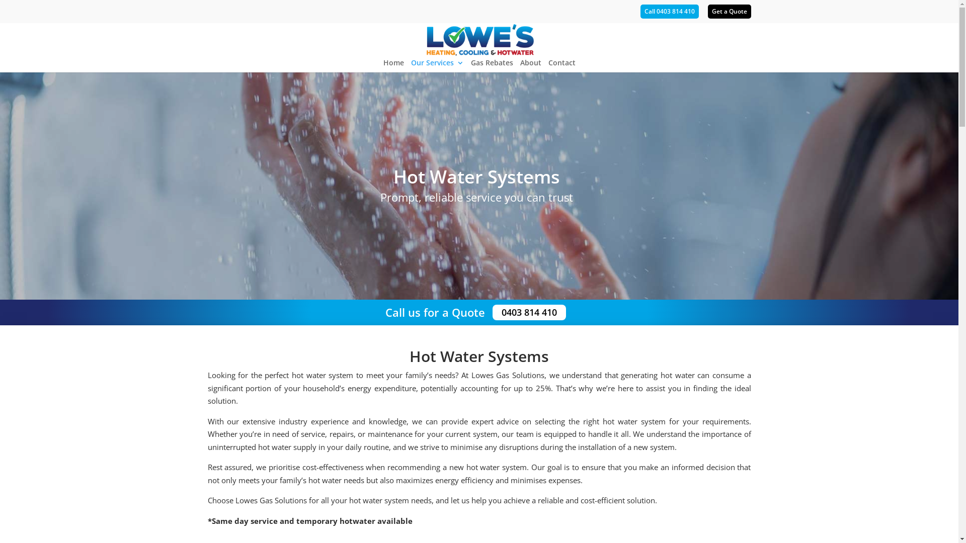  Describe the element at coordinates (492, 66) in the screenshot. I see `Gas Rebates` at that location.